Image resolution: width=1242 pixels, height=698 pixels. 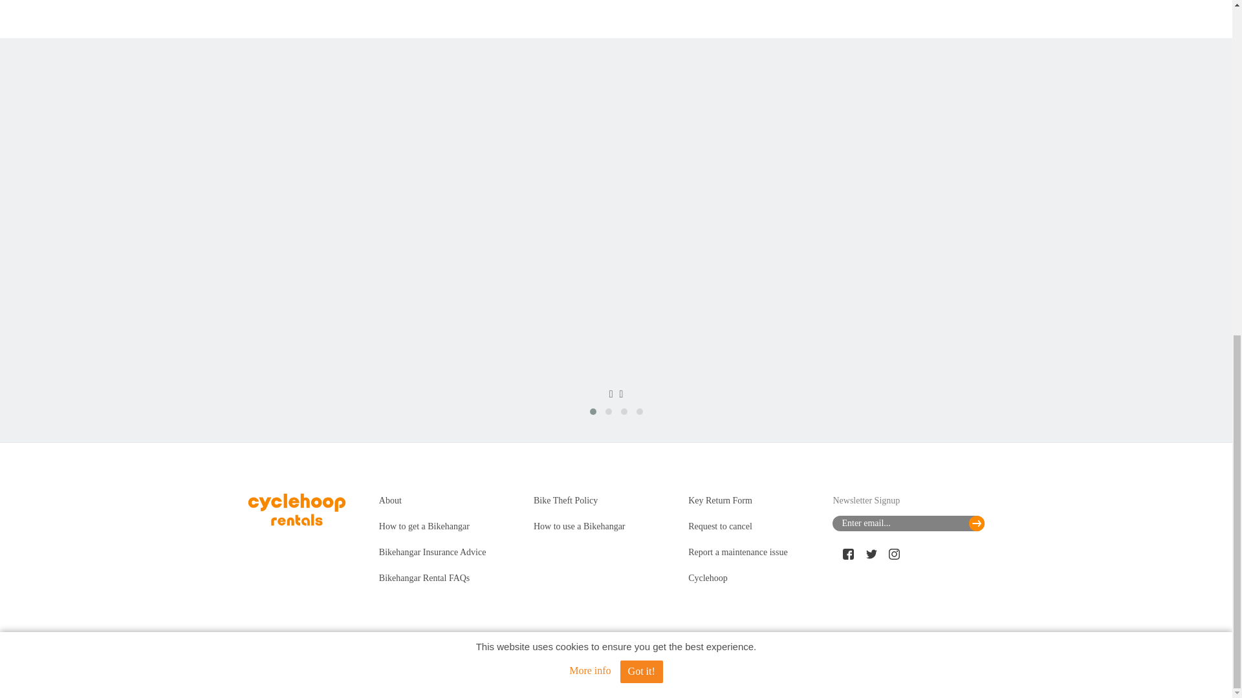 What do you see at coordinates (955, 667) in the screenshot?
I see `Cookie Policy` at bounding box center [955, 667].